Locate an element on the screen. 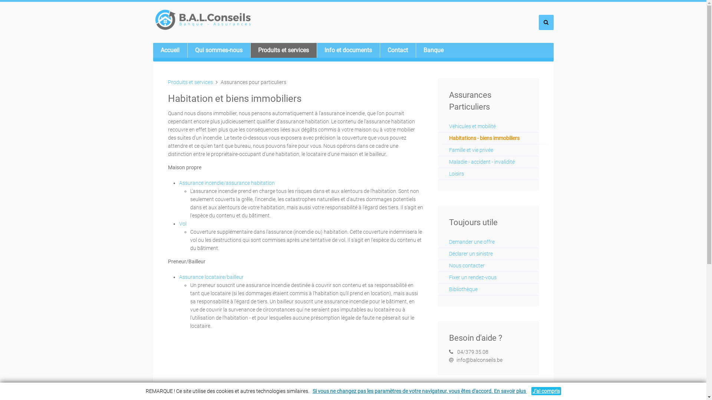  info@balconseils.be is located at coordinates (479, 360).